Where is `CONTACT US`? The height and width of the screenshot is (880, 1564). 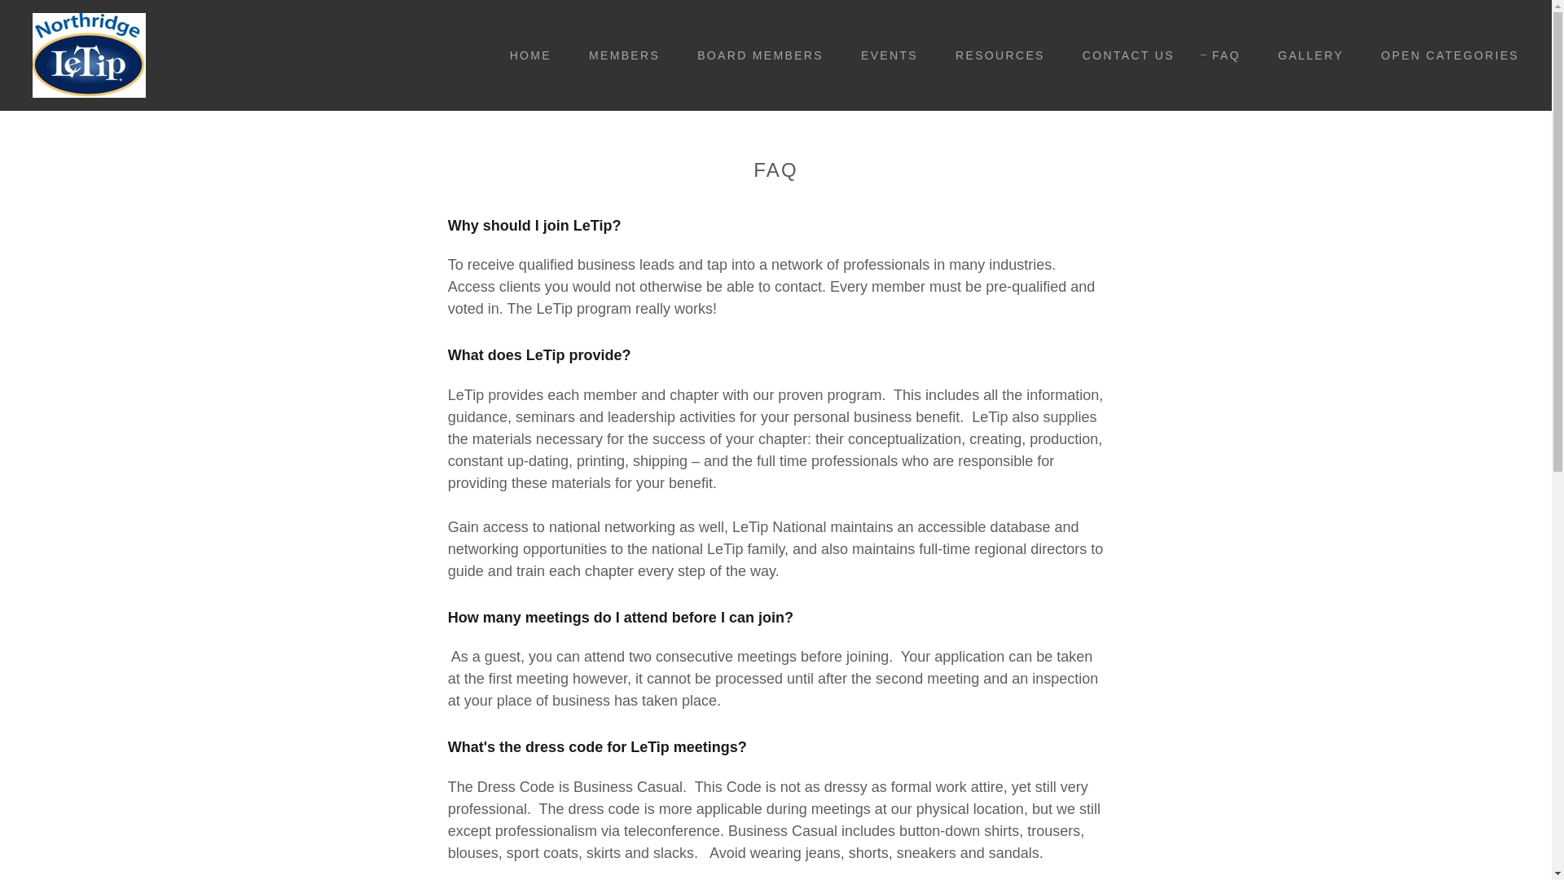
CONTACT US is located at coordinates (1122, 55).